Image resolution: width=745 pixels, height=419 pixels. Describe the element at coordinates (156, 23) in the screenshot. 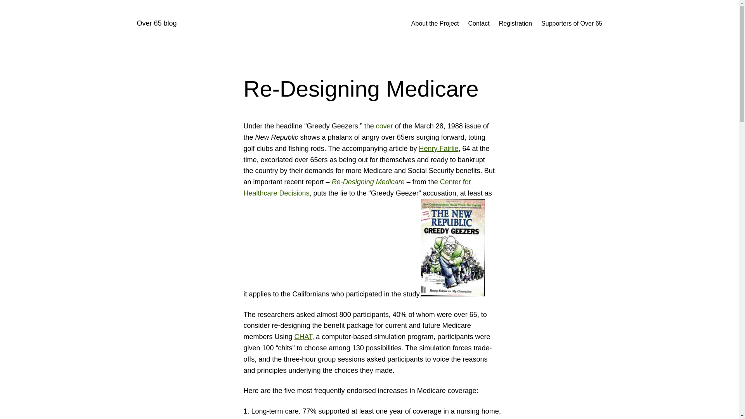

I see `Over 65 blog` at that location.